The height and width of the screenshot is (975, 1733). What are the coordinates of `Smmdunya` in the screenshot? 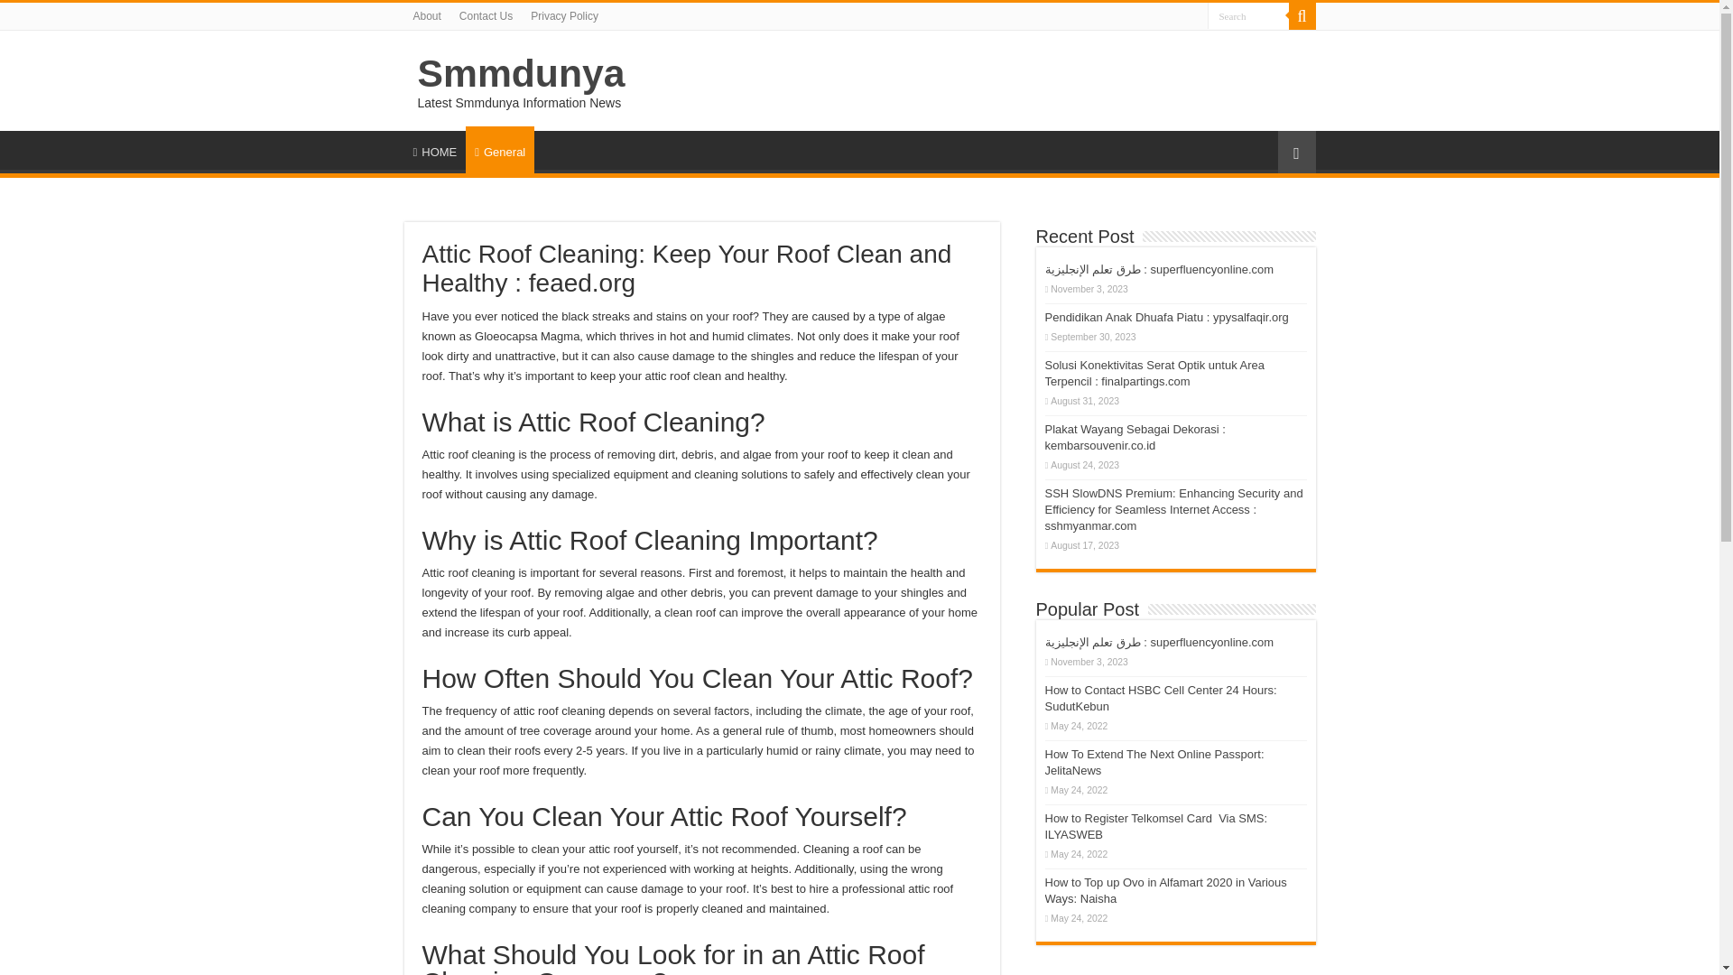 It's located at (520, 72).